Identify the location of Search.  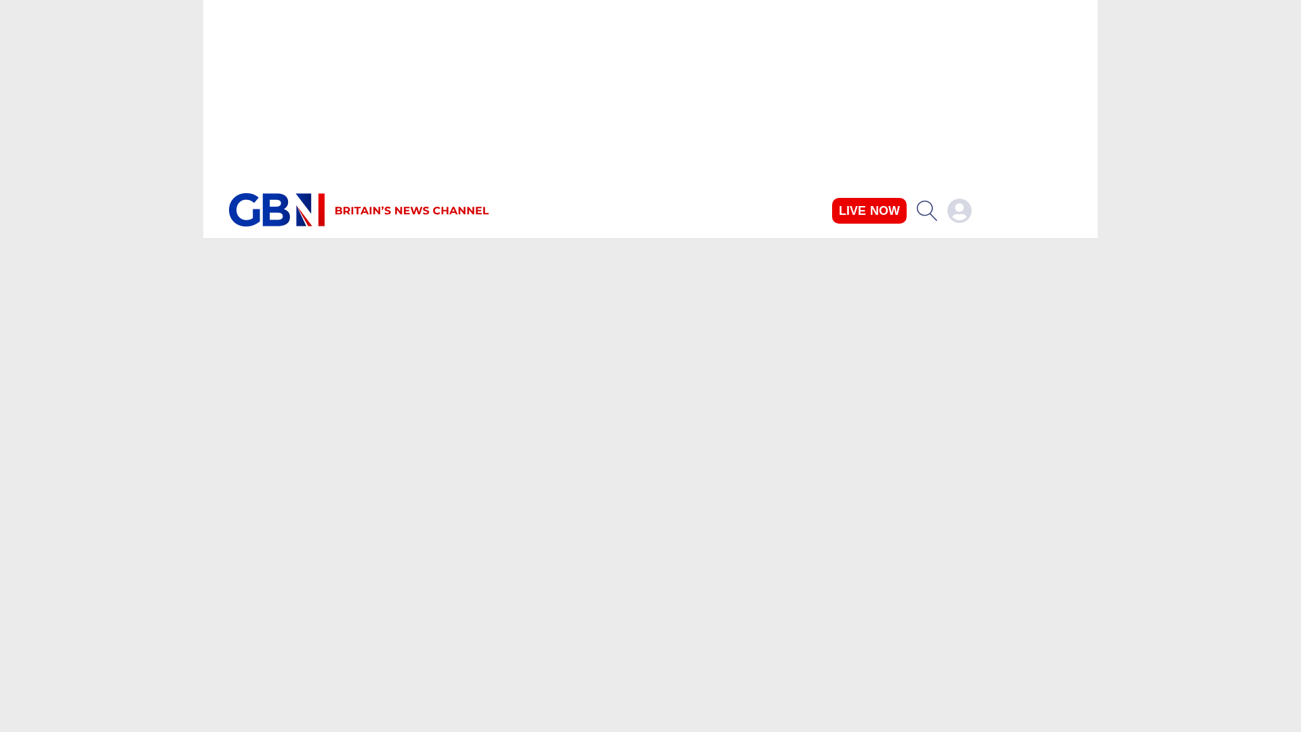
(927, 210).